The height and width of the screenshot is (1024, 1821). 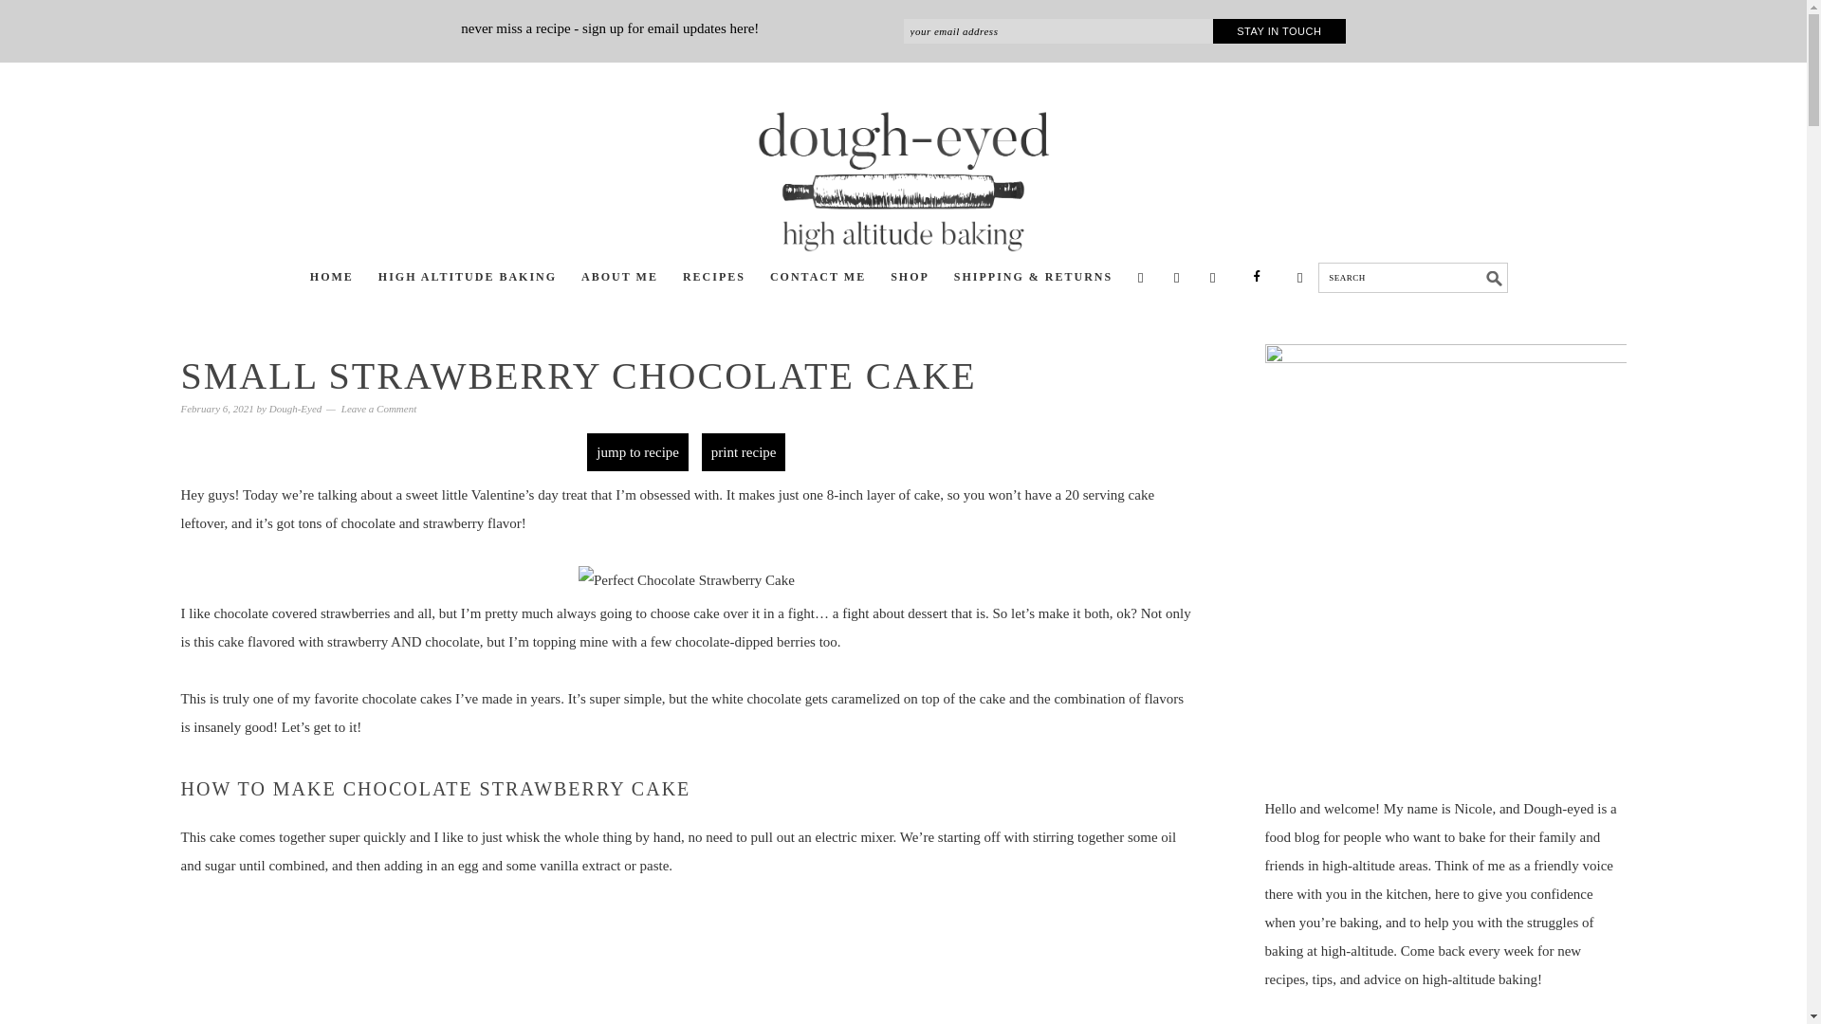 I want to click on Instagram, so click(x=1176, y=277).